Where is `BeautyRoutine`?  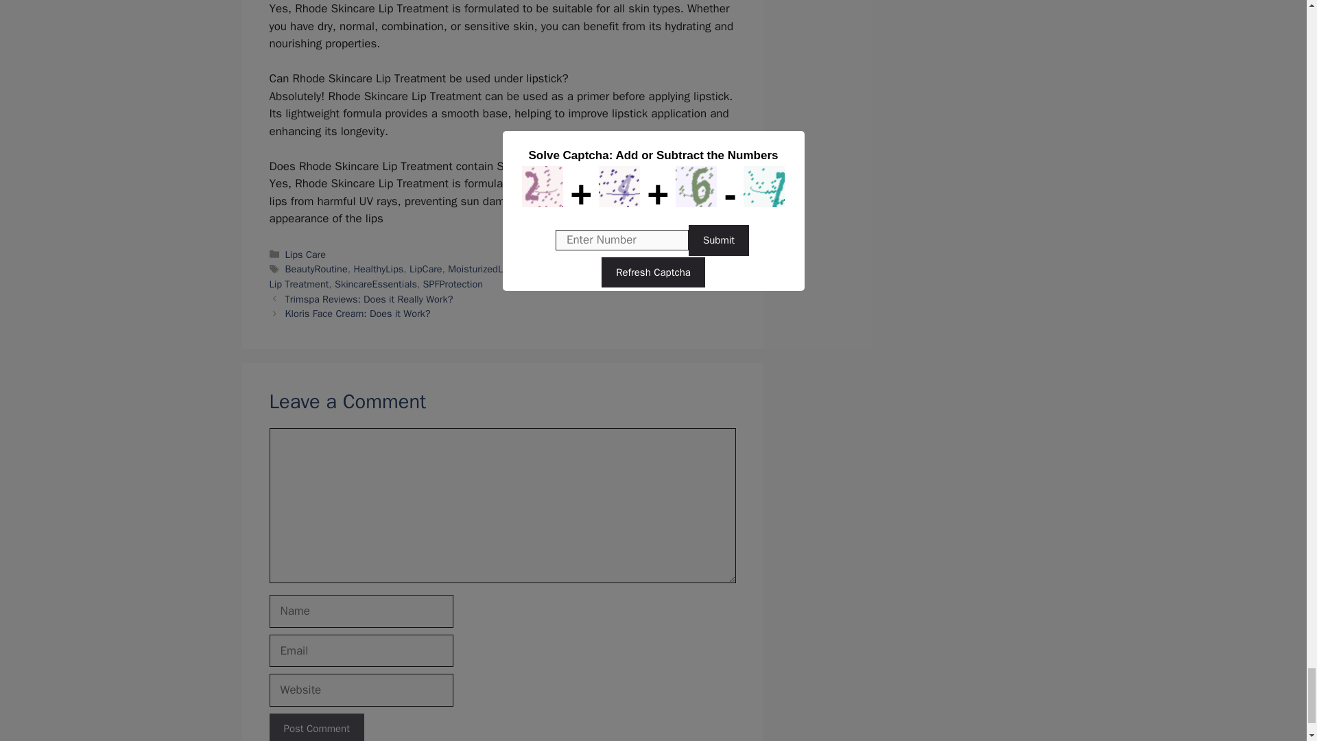
BeautyRoutine is located at coordinates (316, 269).